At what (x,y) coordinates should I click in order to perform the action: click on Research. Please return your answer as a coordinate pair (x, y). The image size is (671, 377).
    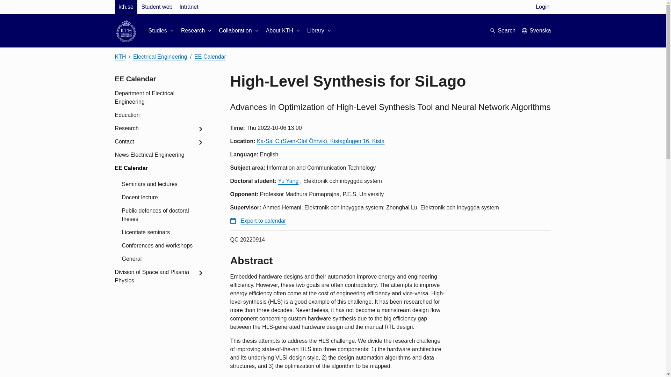
    Looking at the image, I should click on (197, 31).